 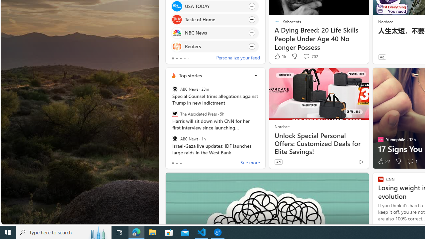 I want to click on ABC News, so click(x=175, y=138).